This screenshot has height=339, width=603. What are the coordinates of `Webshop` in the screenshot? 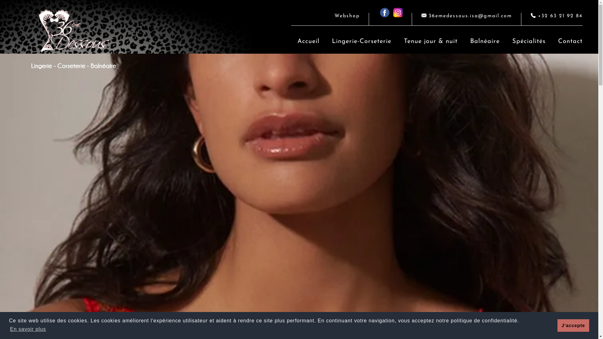 It's located at (347, 16).